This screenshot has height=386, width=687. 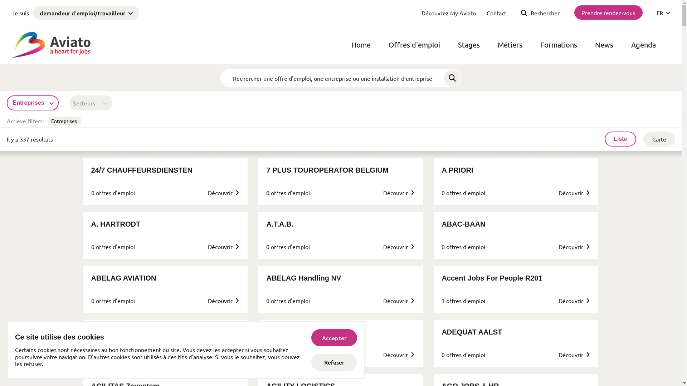 What do you see at coordinates (113, 247) in the screenshot?
I see `0 offres d'emploi` at bounding box center [113, 247].